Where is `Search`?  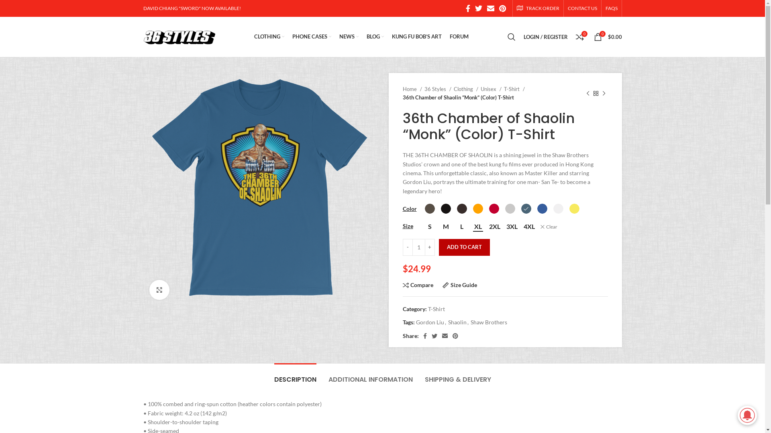
Search is located at coordinates (512, 37).